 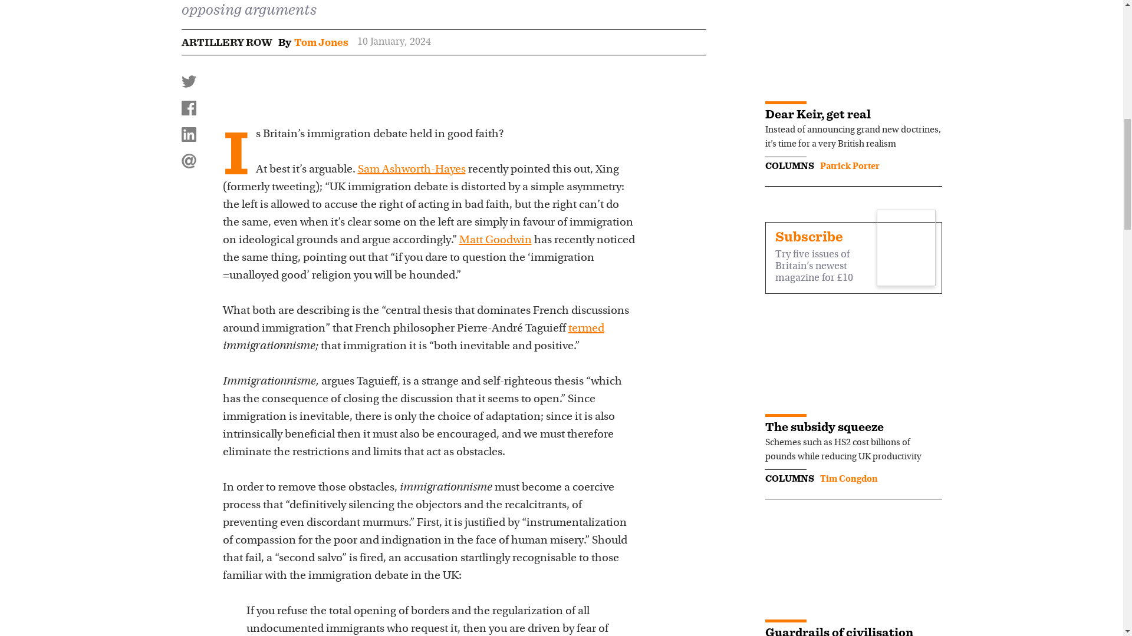 What do you see at coordinates (848, 479) in the screenshot?
I see `Posts by Tim Congdon` at bounding box center [848, 479].